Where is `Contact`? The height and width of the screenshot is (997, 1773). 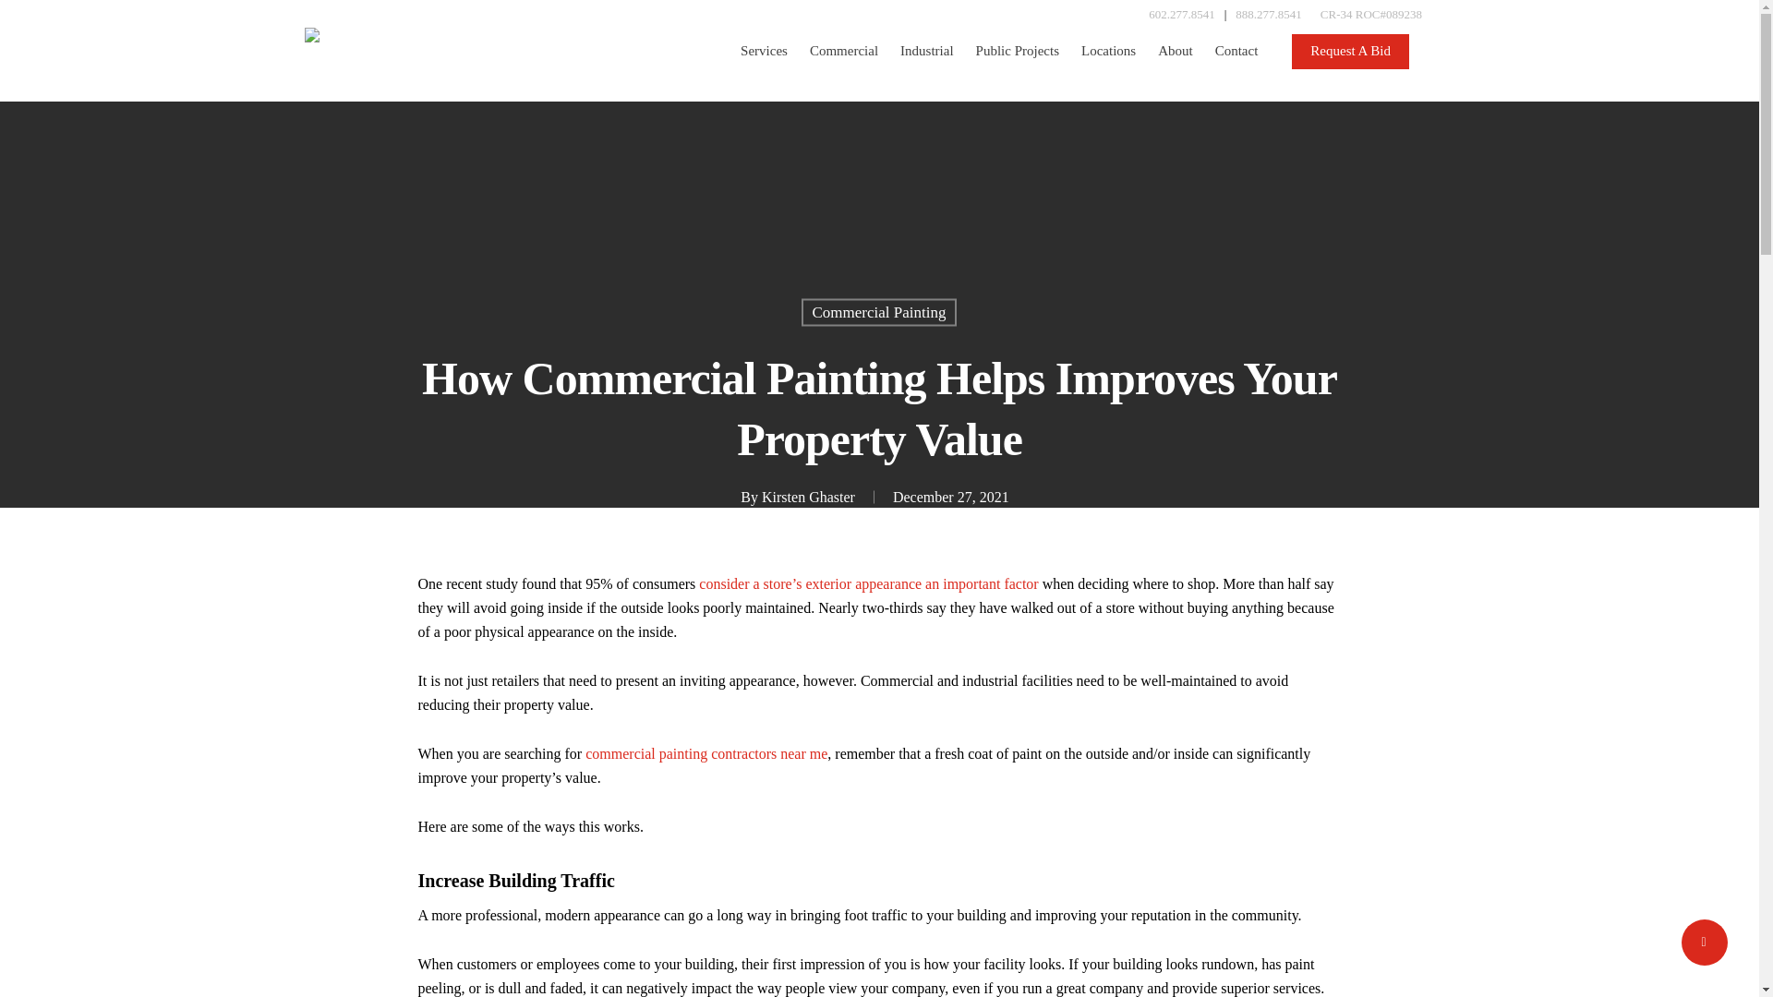 Contact is located at coordinates (1236, 52).